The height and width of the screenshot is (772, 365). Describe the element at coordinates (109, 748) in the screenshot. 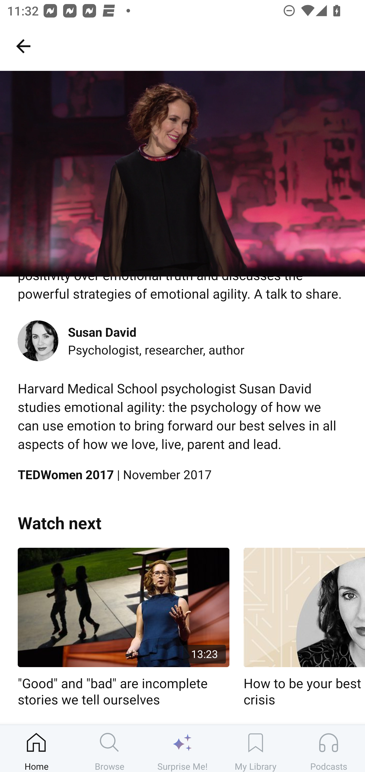

I see `Browse` at that location.